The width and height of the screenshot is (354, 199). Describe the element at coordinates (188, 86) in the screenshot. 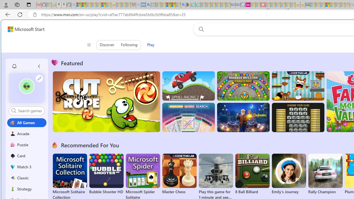

I see `Up Hill Racing 2` at that location.